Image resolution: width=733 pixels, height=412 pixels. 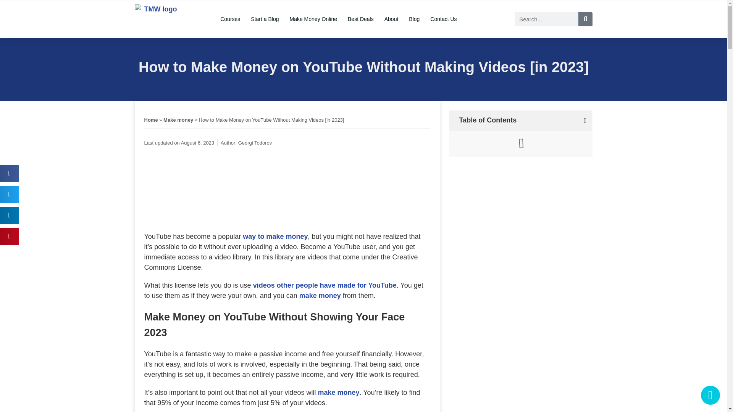 I want to click on Author: Georgi Todorov, so click(x=246, y=143).